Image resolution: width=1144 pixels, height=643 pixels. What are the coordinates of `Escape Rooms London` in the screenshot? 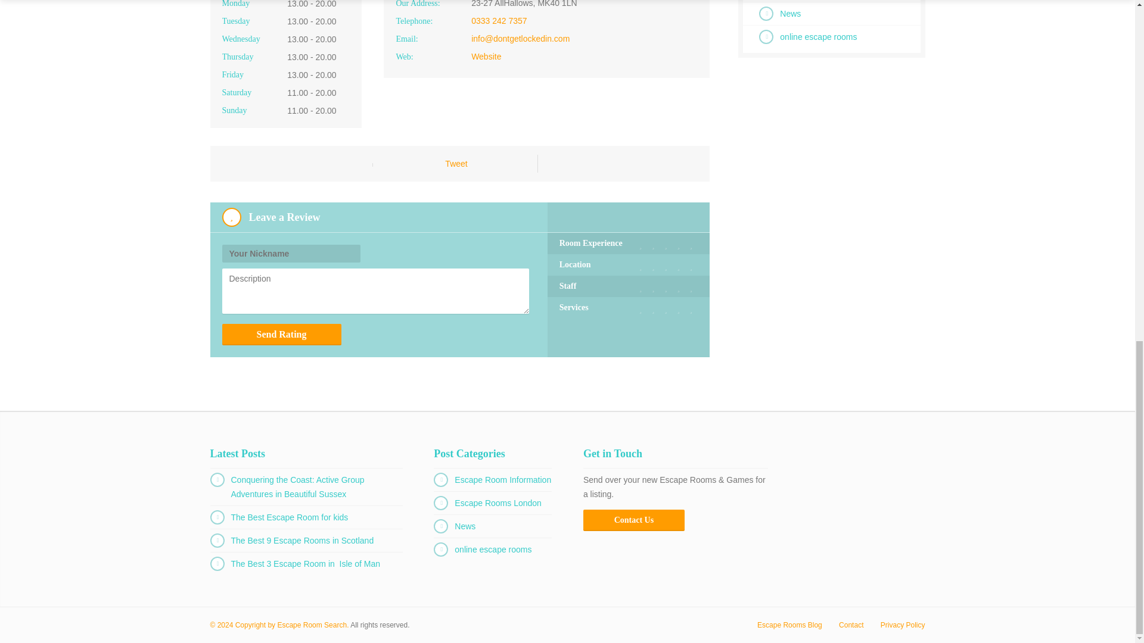 It's located at (498, 503).